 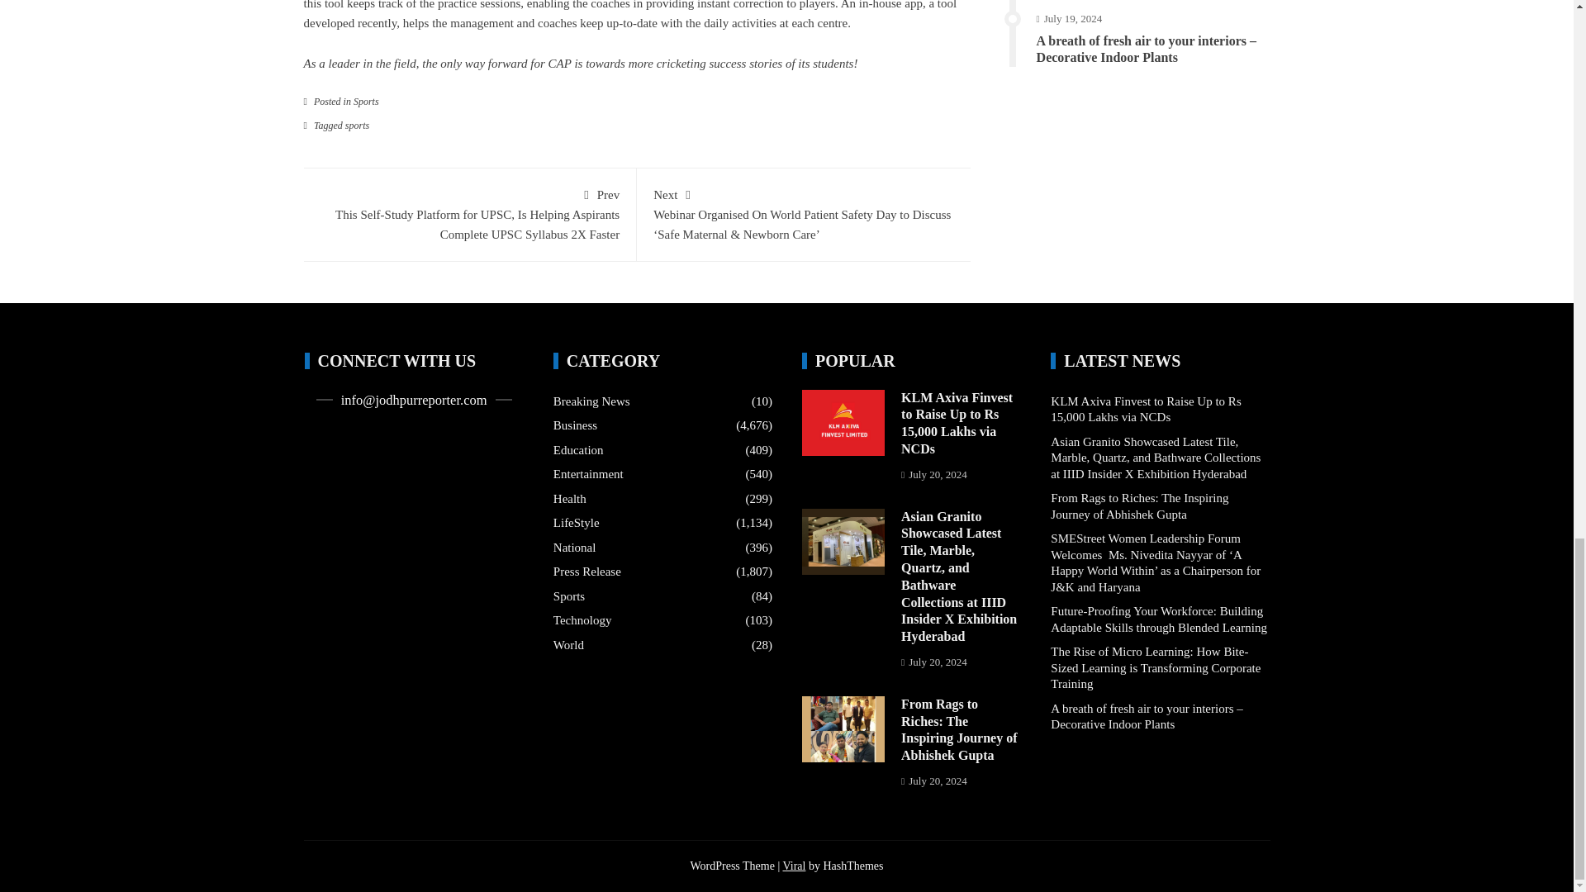 What do you see at coordinates (588, 474) in the screenshot?
I see `Entertainment` at bounding box center [588, 474].